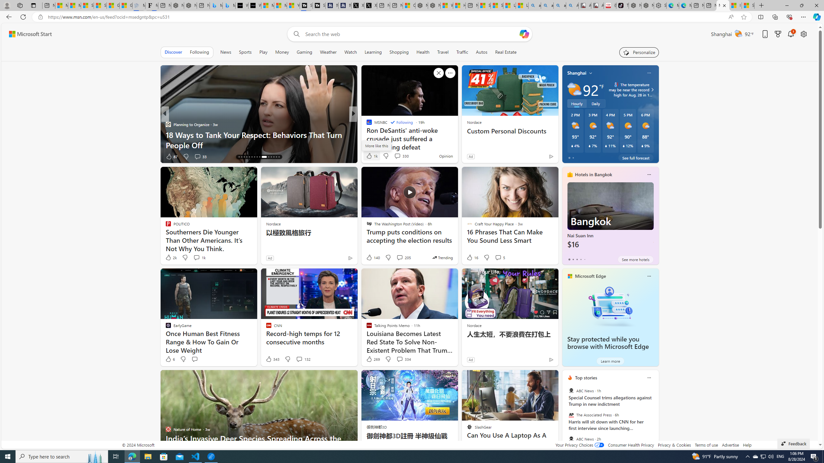  I want to click on Comments turned off for this story, so click(393, 156).